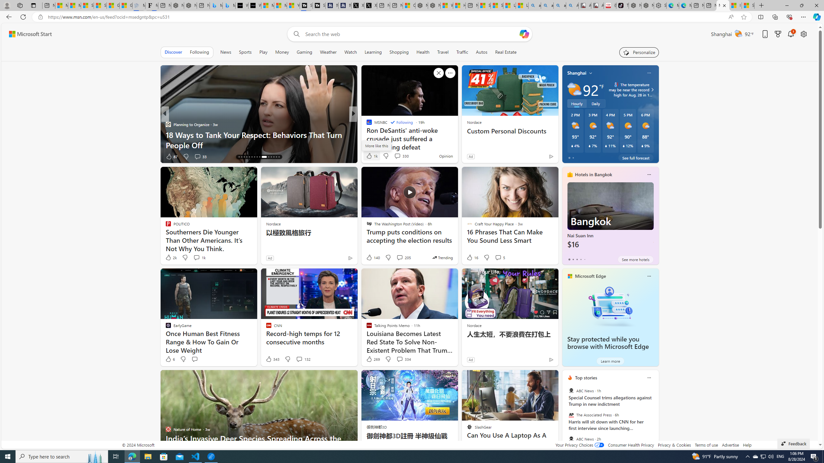  I want to click on Comments turned off for this story, so click(393, 156).